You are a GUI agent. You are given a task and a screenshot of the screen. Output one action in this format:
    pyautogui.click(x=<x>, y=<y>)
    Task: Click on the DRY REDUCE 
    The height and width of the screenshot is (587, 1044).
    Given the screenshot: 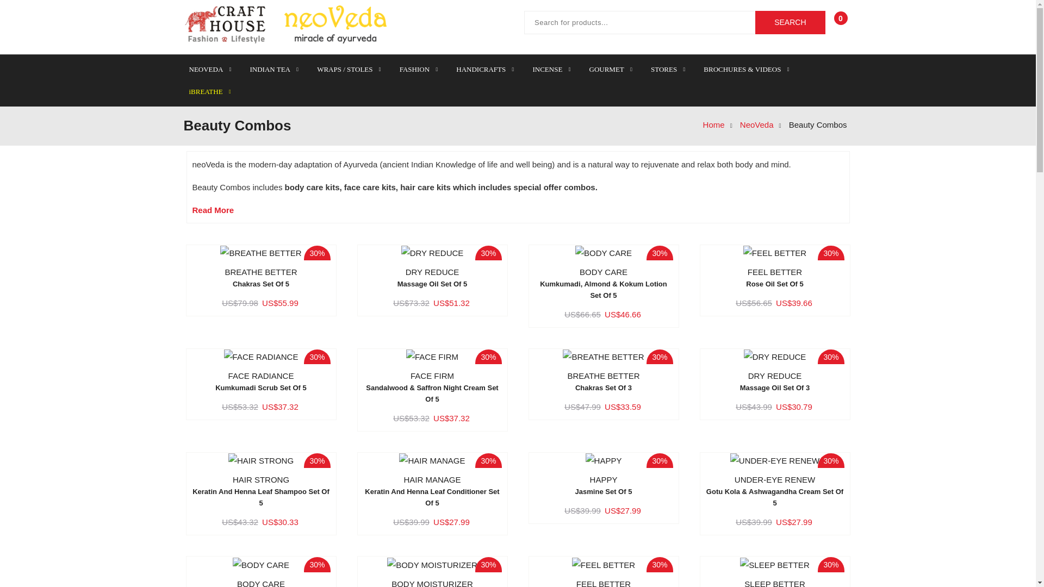 What is the action you would take?
    pyautogui.click(x=775, y=382)
    